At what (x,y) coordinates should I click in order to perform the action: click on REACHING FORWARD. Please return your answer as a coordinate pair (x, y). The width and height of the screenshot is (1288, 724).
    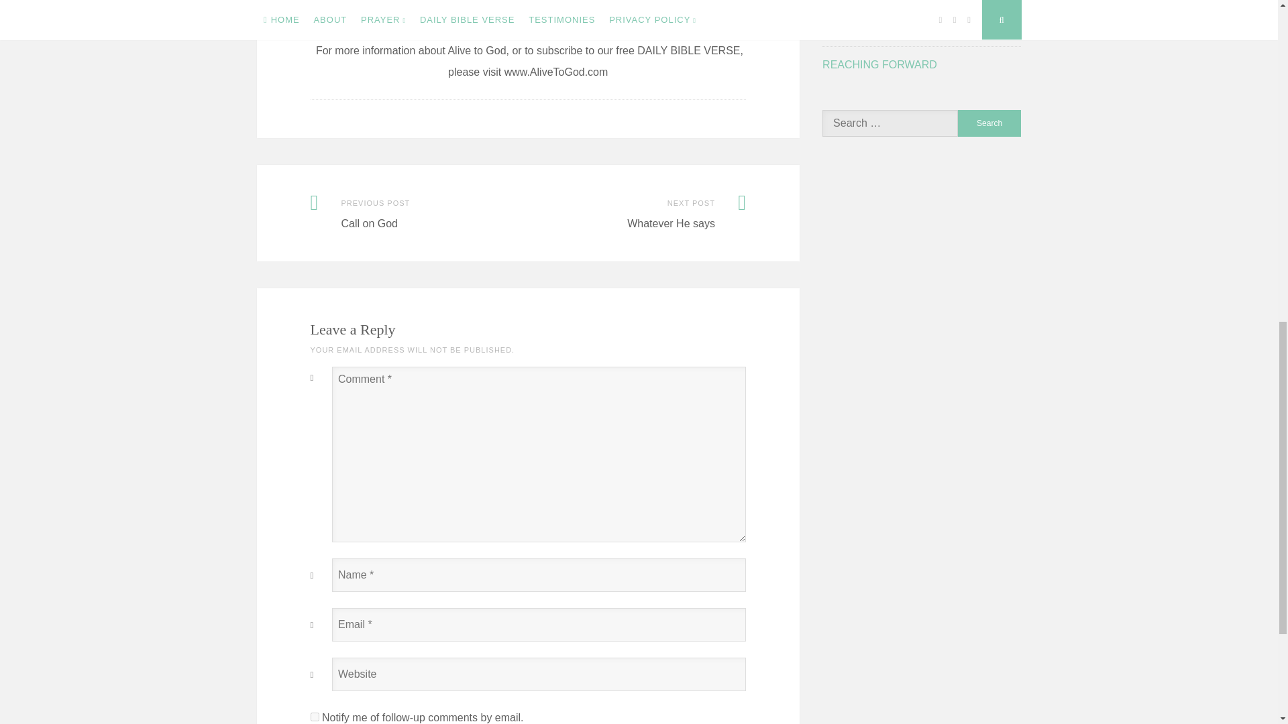
    Looking at the image, I should click on (880, 64).